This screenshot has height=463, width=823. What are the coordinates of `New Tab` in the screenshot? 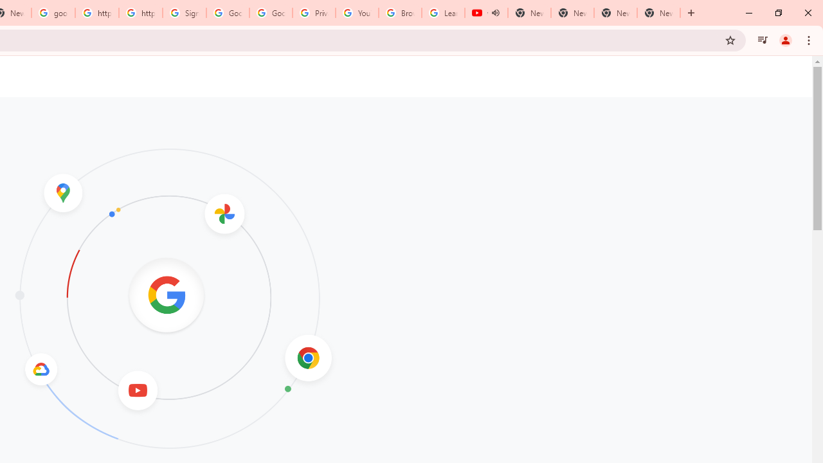 It's located at (658, 13).